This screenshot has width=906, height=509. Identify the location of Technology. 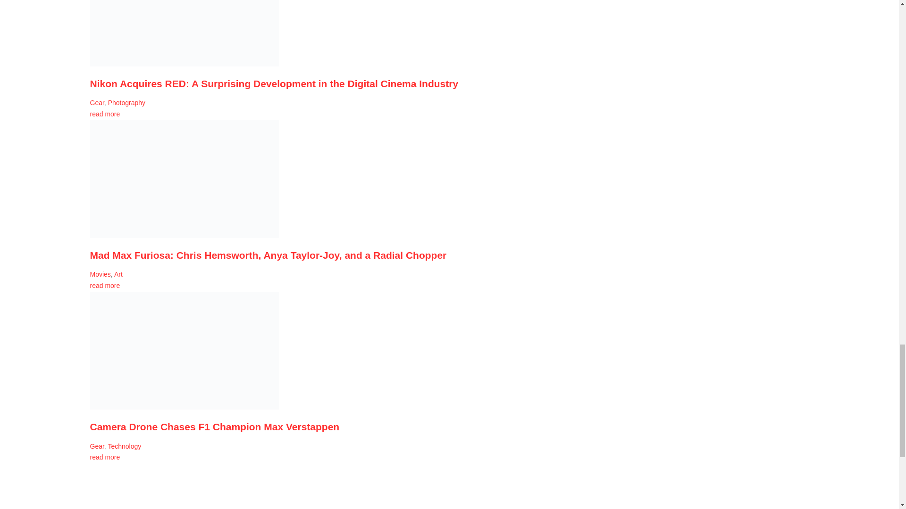
(125, 446).